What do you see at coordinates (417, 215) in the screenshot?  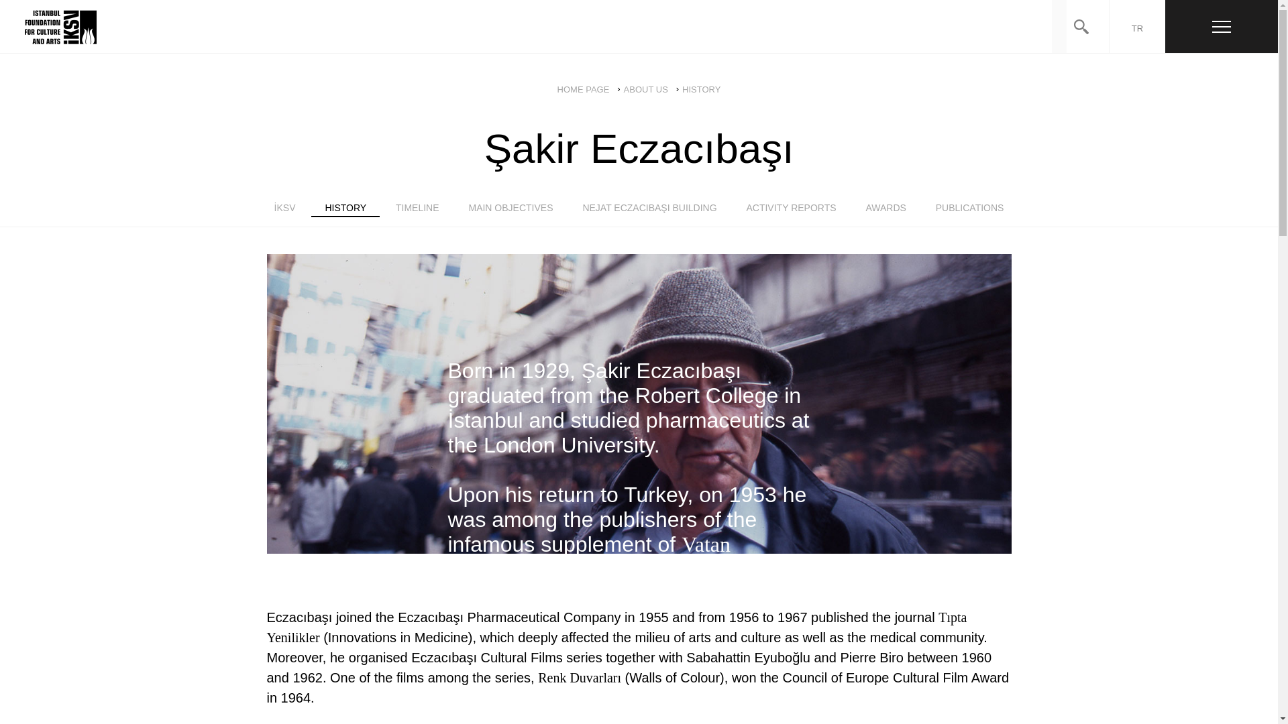 I see `Timeline` at bounding box center [417, 215].